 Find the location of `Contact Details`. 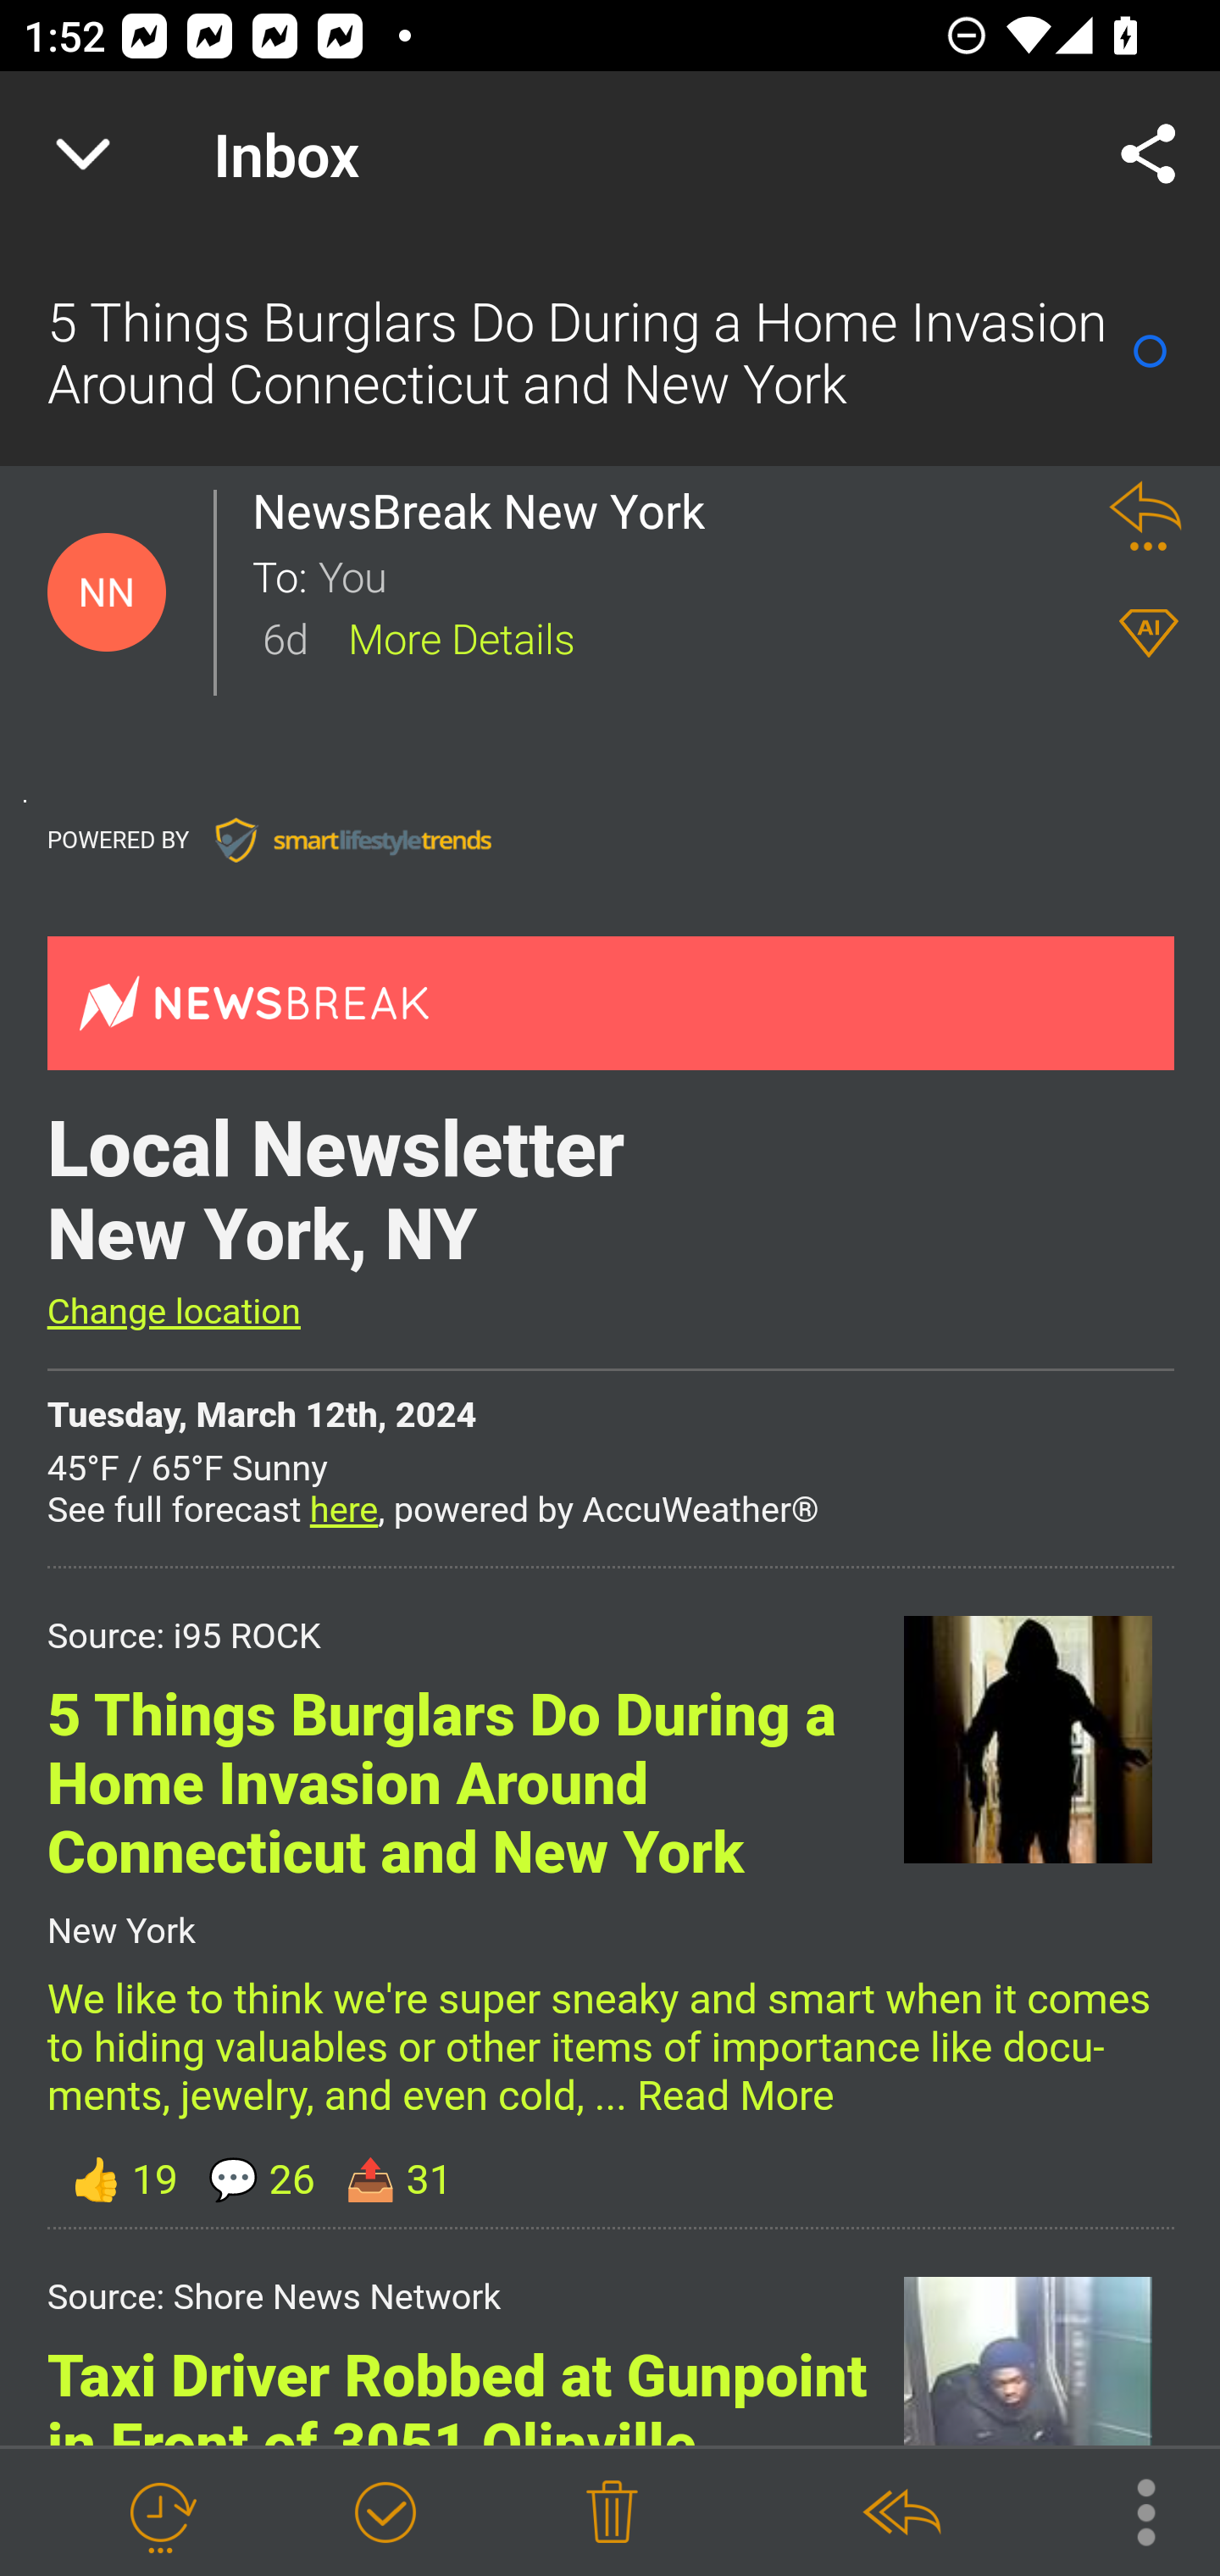

Contact Details is located at coordinates (107, 592).